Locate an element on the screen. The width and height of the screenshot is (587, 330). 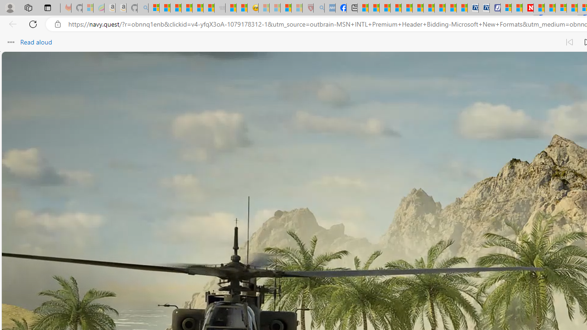
Cheap Car Rentals - Save70.com is located at coordinates (473, 8).